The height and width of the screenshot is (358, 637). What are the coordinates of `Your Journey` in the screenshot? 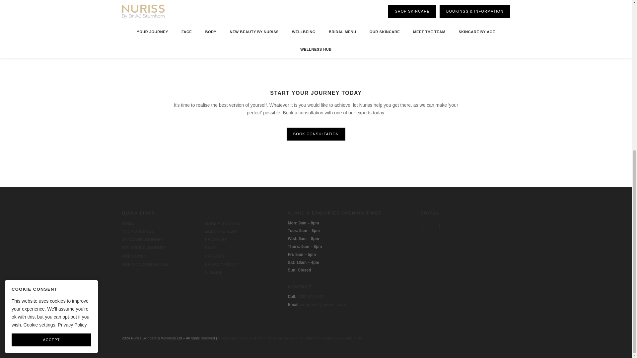 It's located at (138, 231).